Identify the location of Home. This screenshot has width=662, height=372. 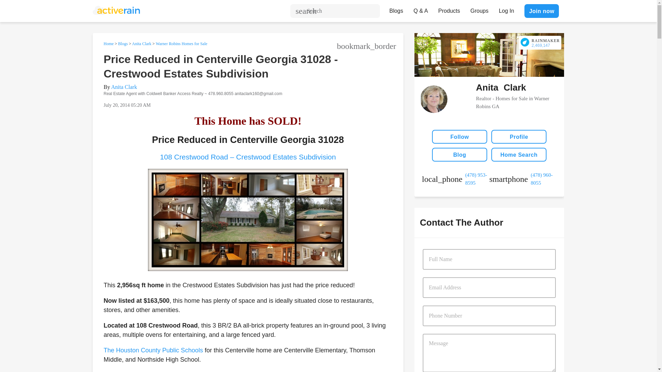
(108, 43).